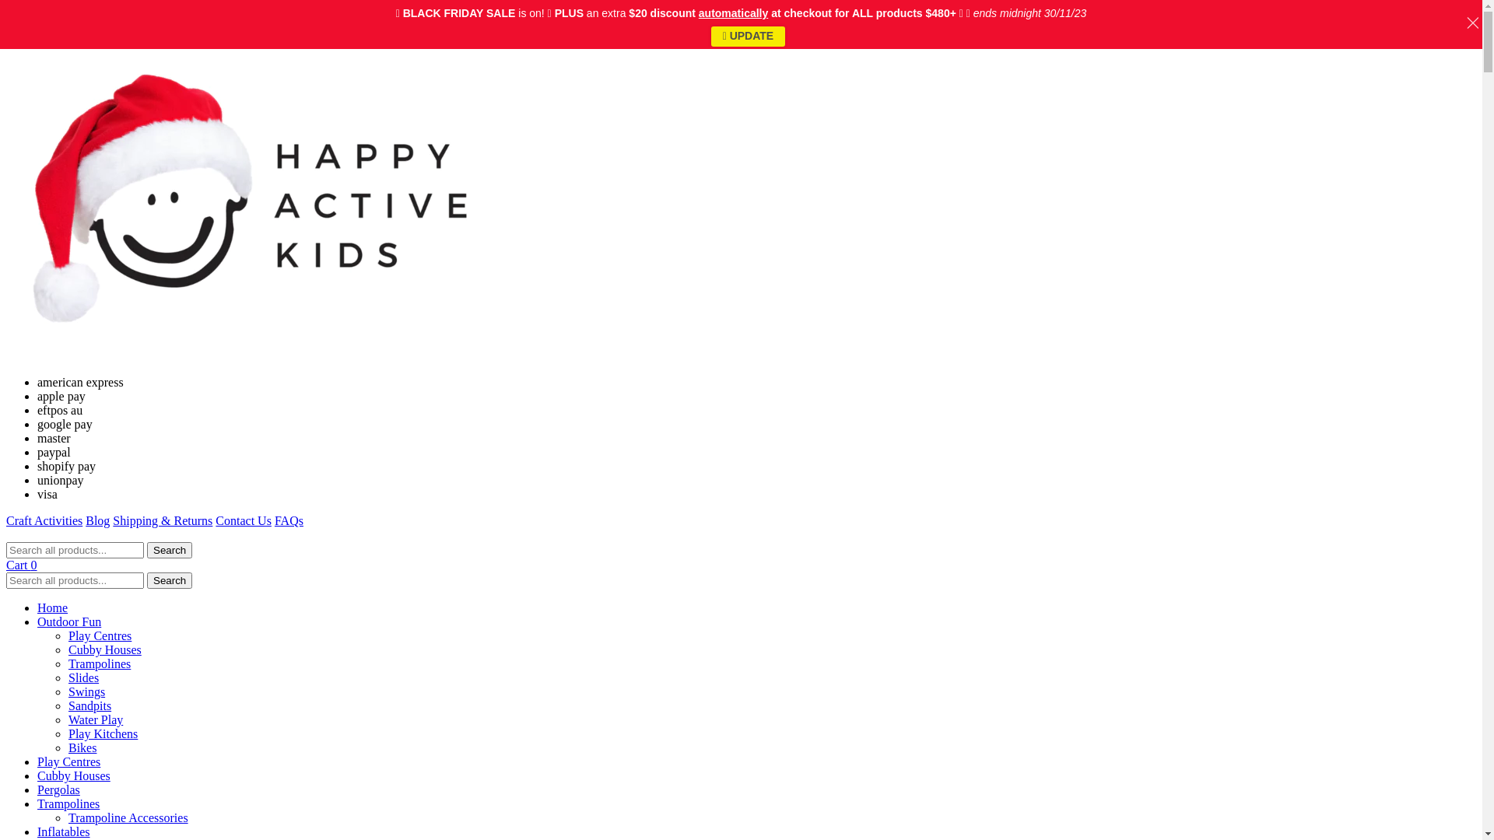  I want to click on FAQs, so click(289, 521).